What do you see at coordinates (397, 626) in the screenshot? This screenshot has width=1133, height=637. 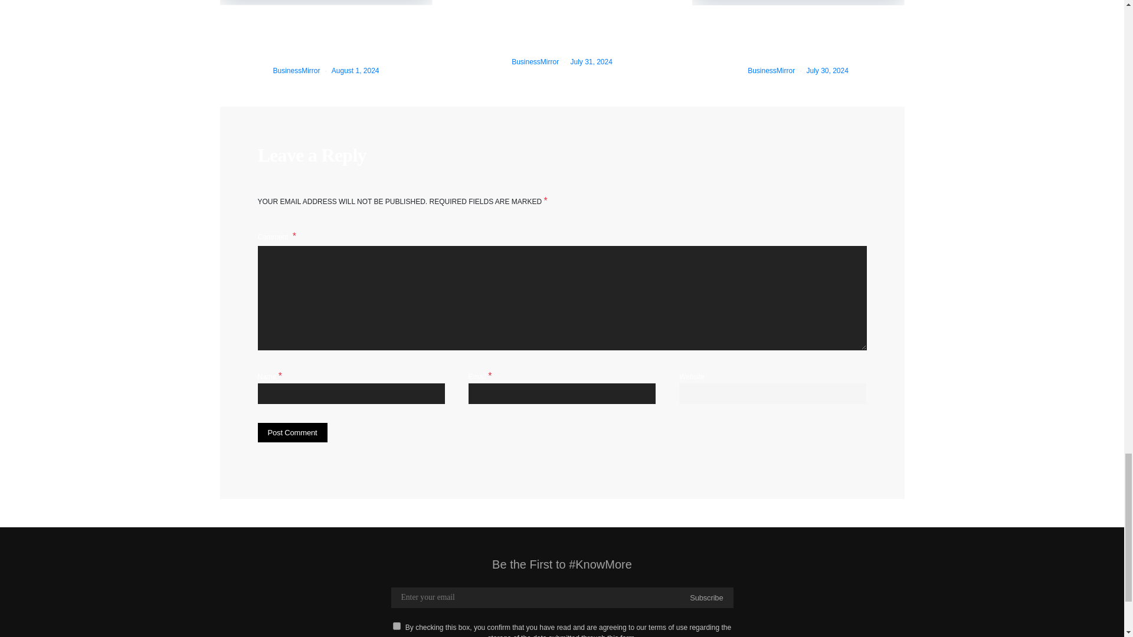 I see `on` at bounding box center [397, 626].